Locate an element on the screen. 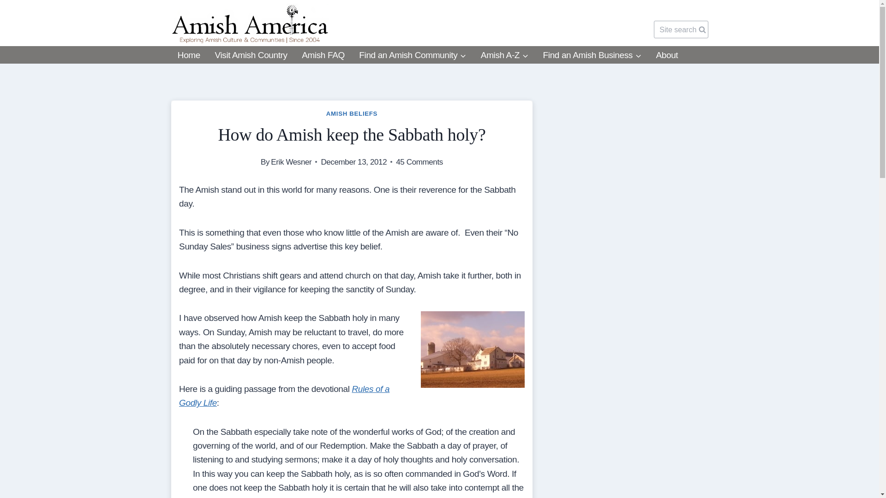 The height and width of the screenshot is (498, 886). Homepage is located at coordinates (188, 55).